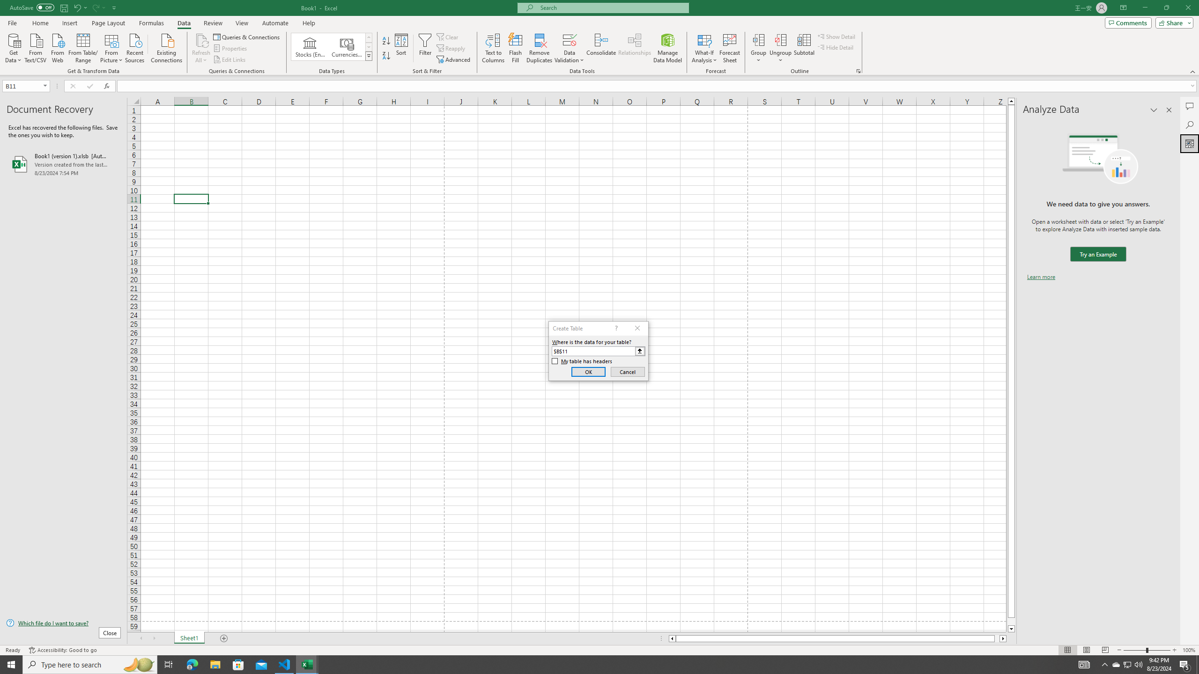 Image resolution: width=1199 pixels, height=674 pixels. What do you see at coordinates (836, 47) in the screenshot?
I see `Hide Detail` at bounding box center [836, 47].